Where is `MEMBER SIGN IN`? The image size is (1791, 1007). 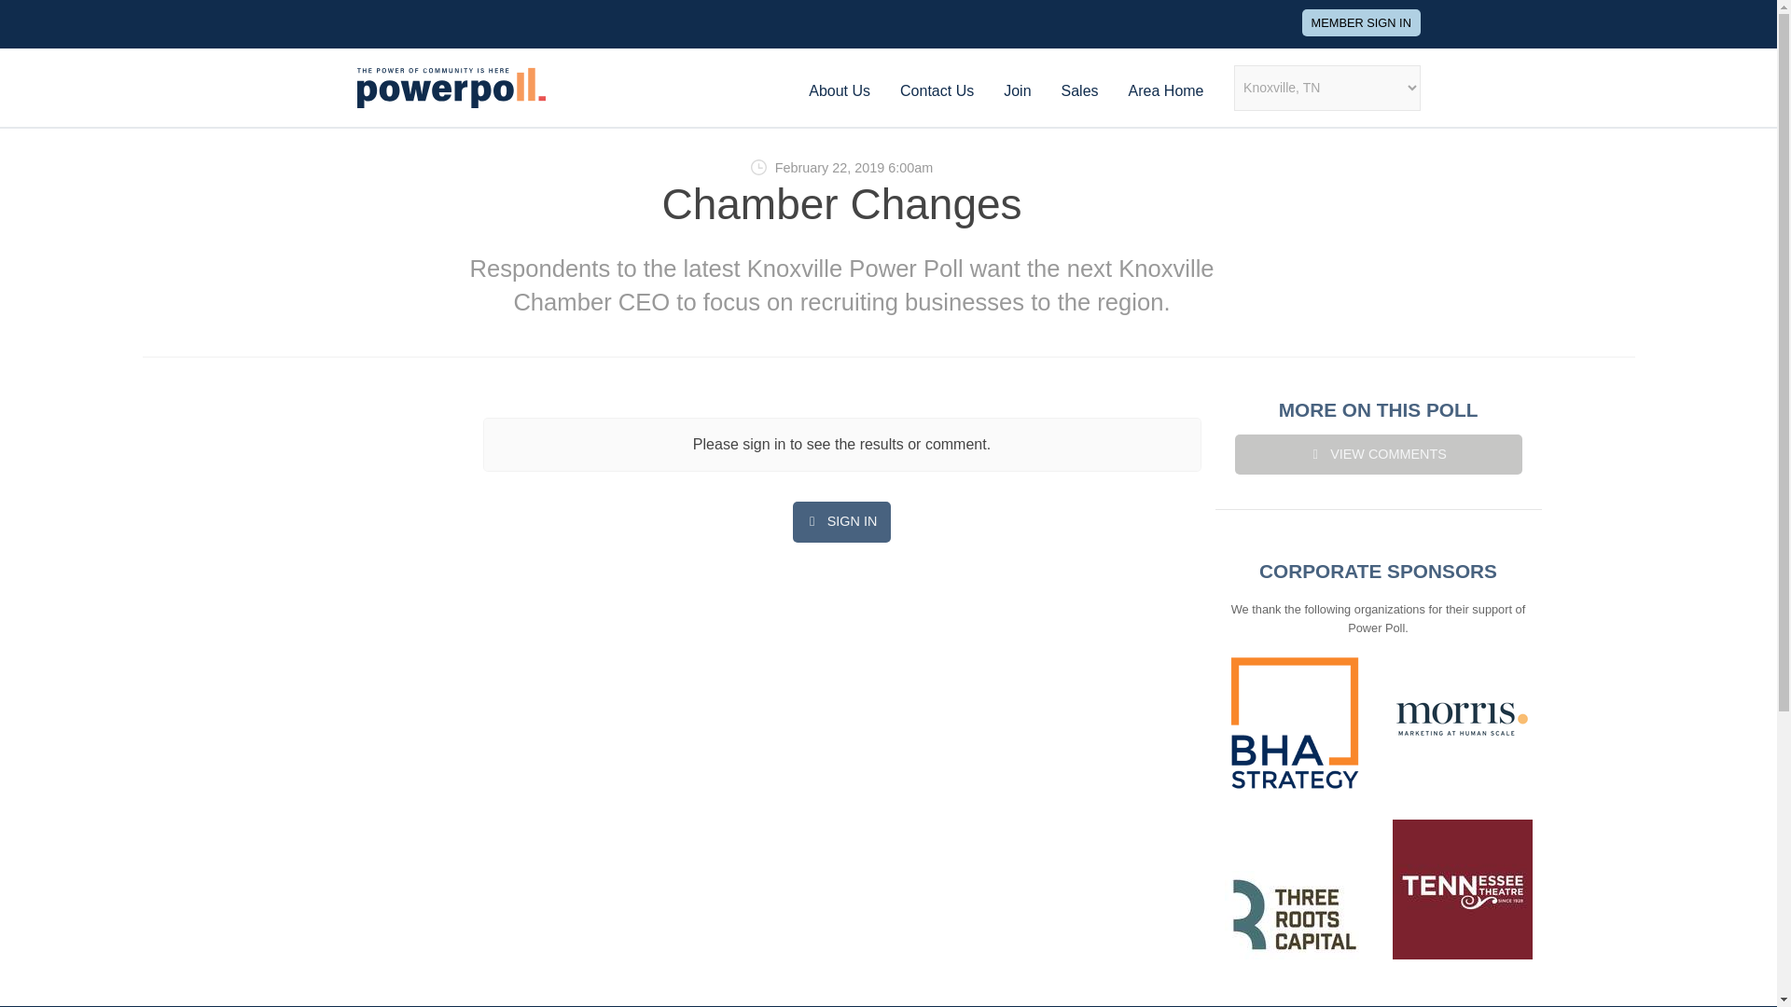
MEMBER SIGN IN is located at coordinates (1360, 22).